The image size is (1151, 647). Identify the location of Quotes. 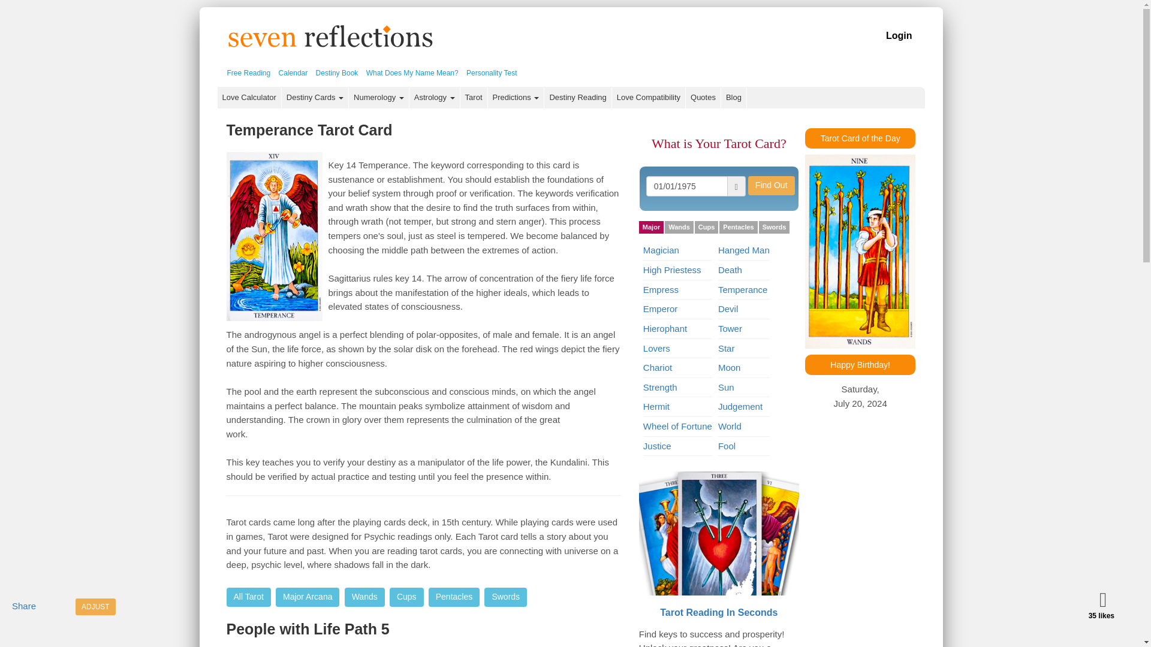
(704, 97).